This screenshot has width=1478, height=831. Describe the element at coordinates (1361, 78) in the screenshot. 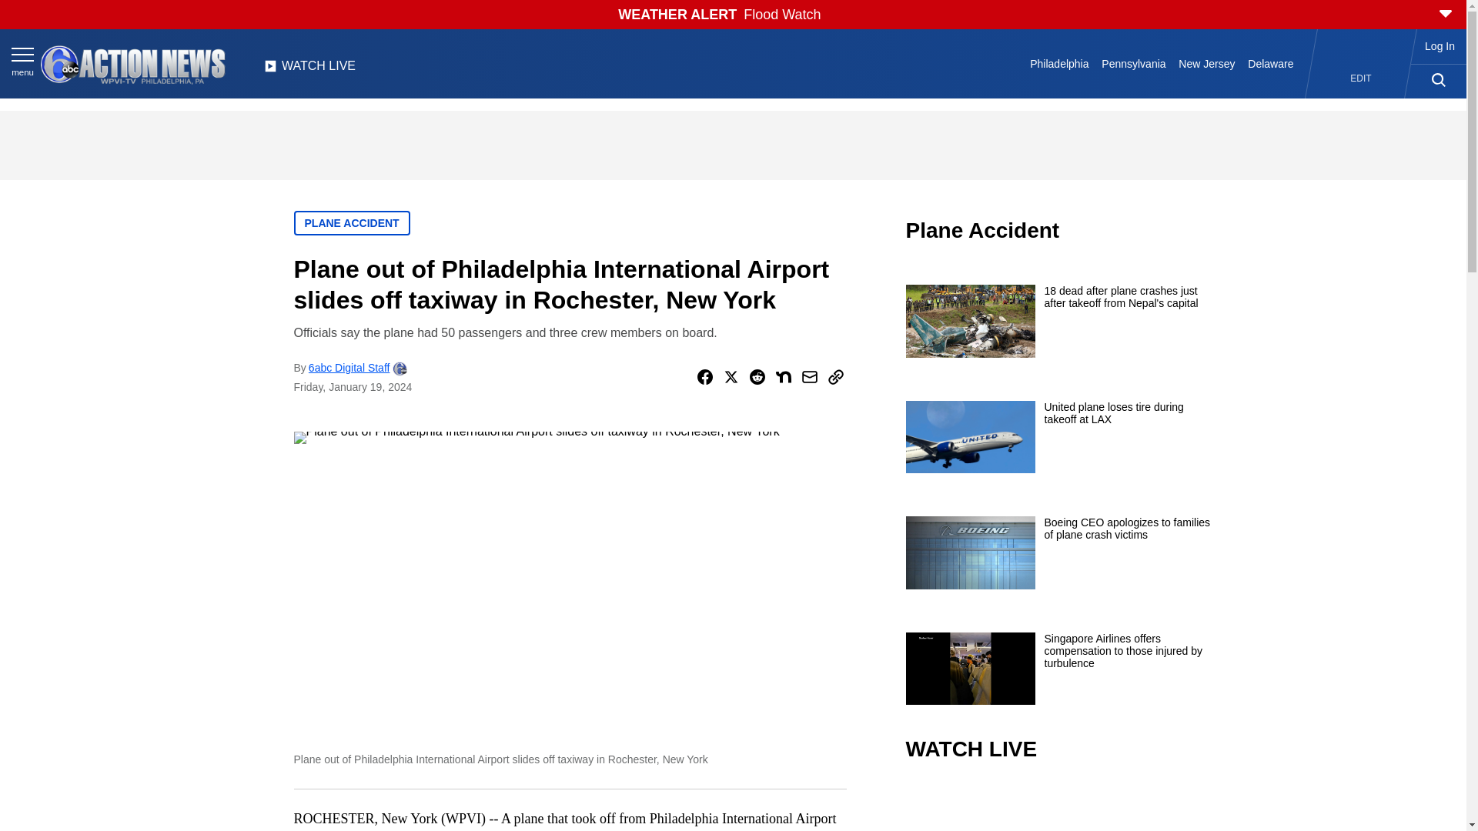

I see `EDIT` at that location.